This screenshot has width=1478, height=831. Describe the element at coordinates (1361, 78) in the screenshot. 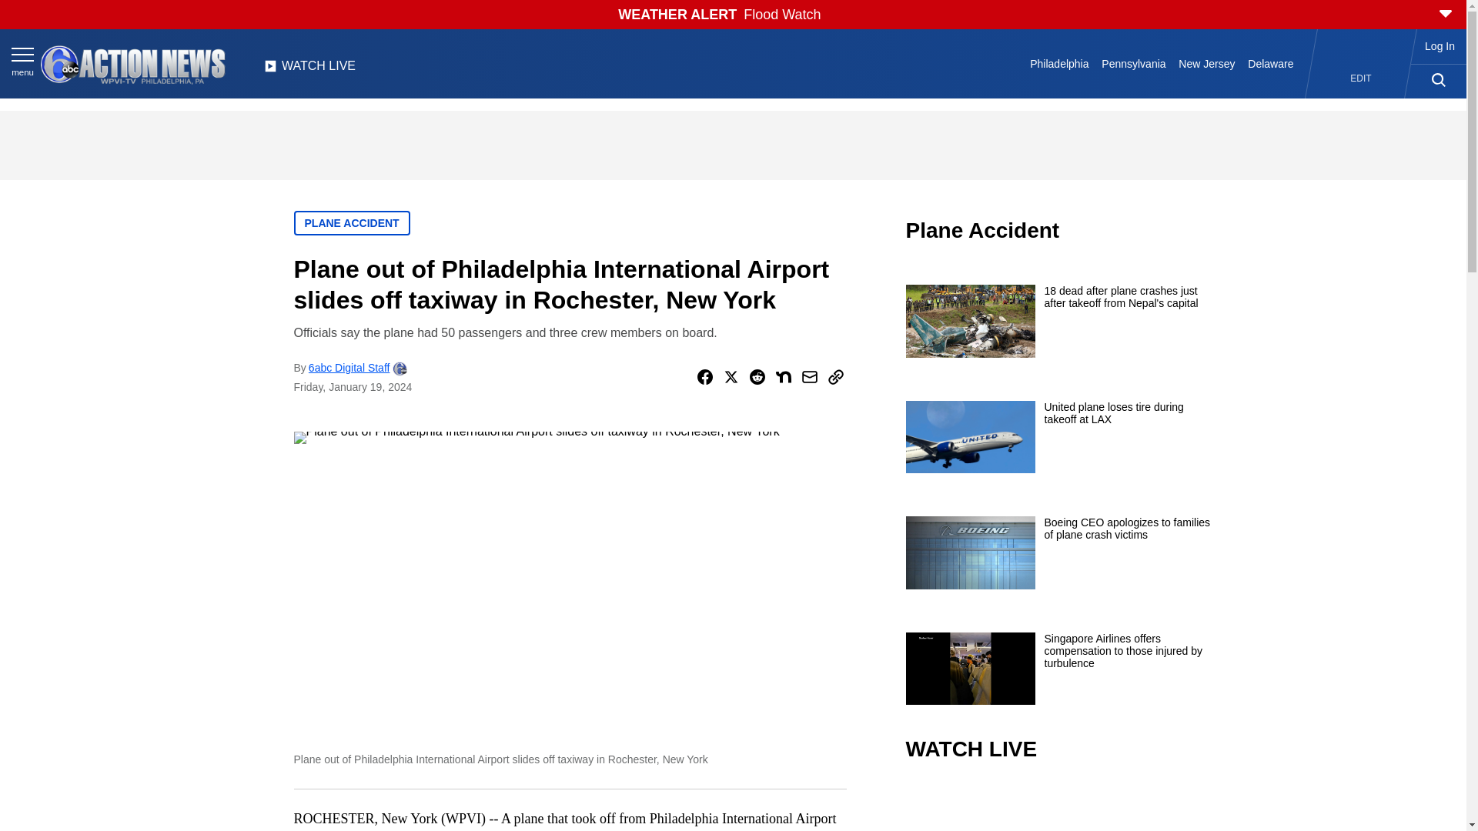

I see `EDIT` at that location.